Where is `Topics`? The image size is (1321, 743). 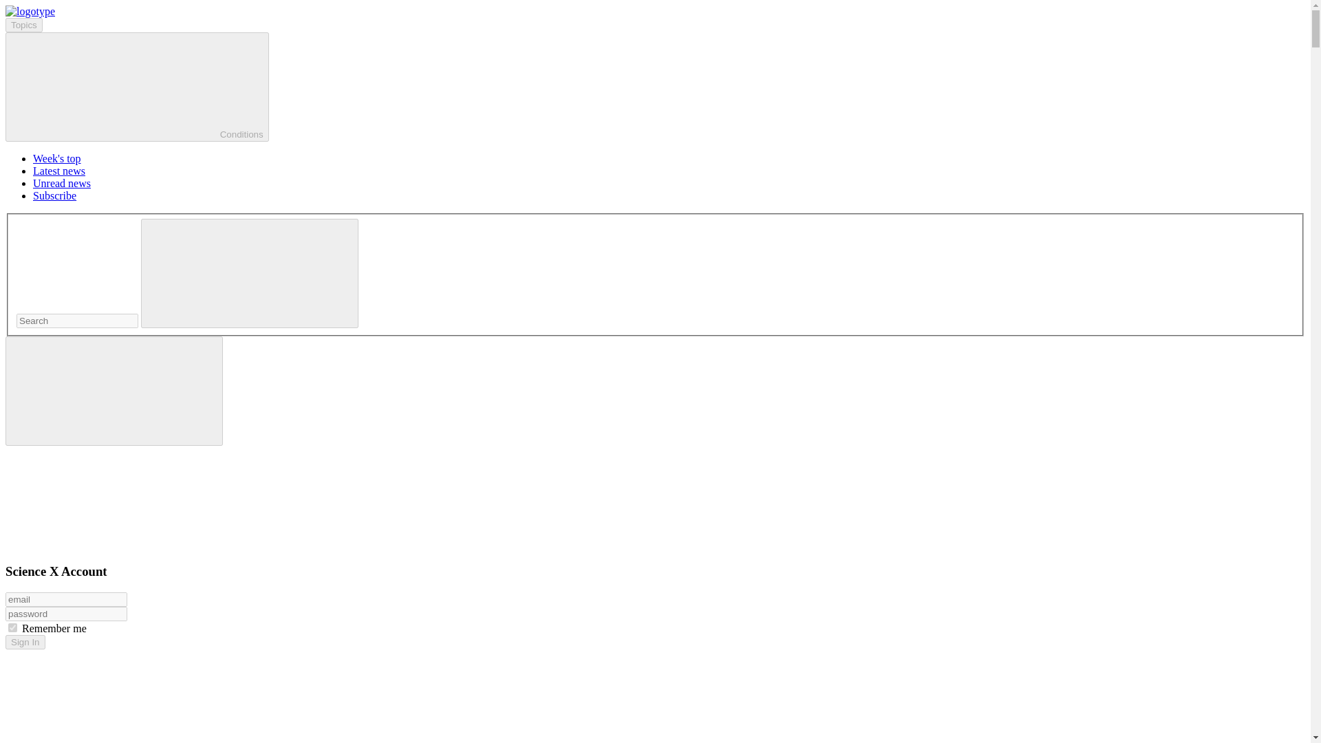 Topics is located at coordinates (23, 25).